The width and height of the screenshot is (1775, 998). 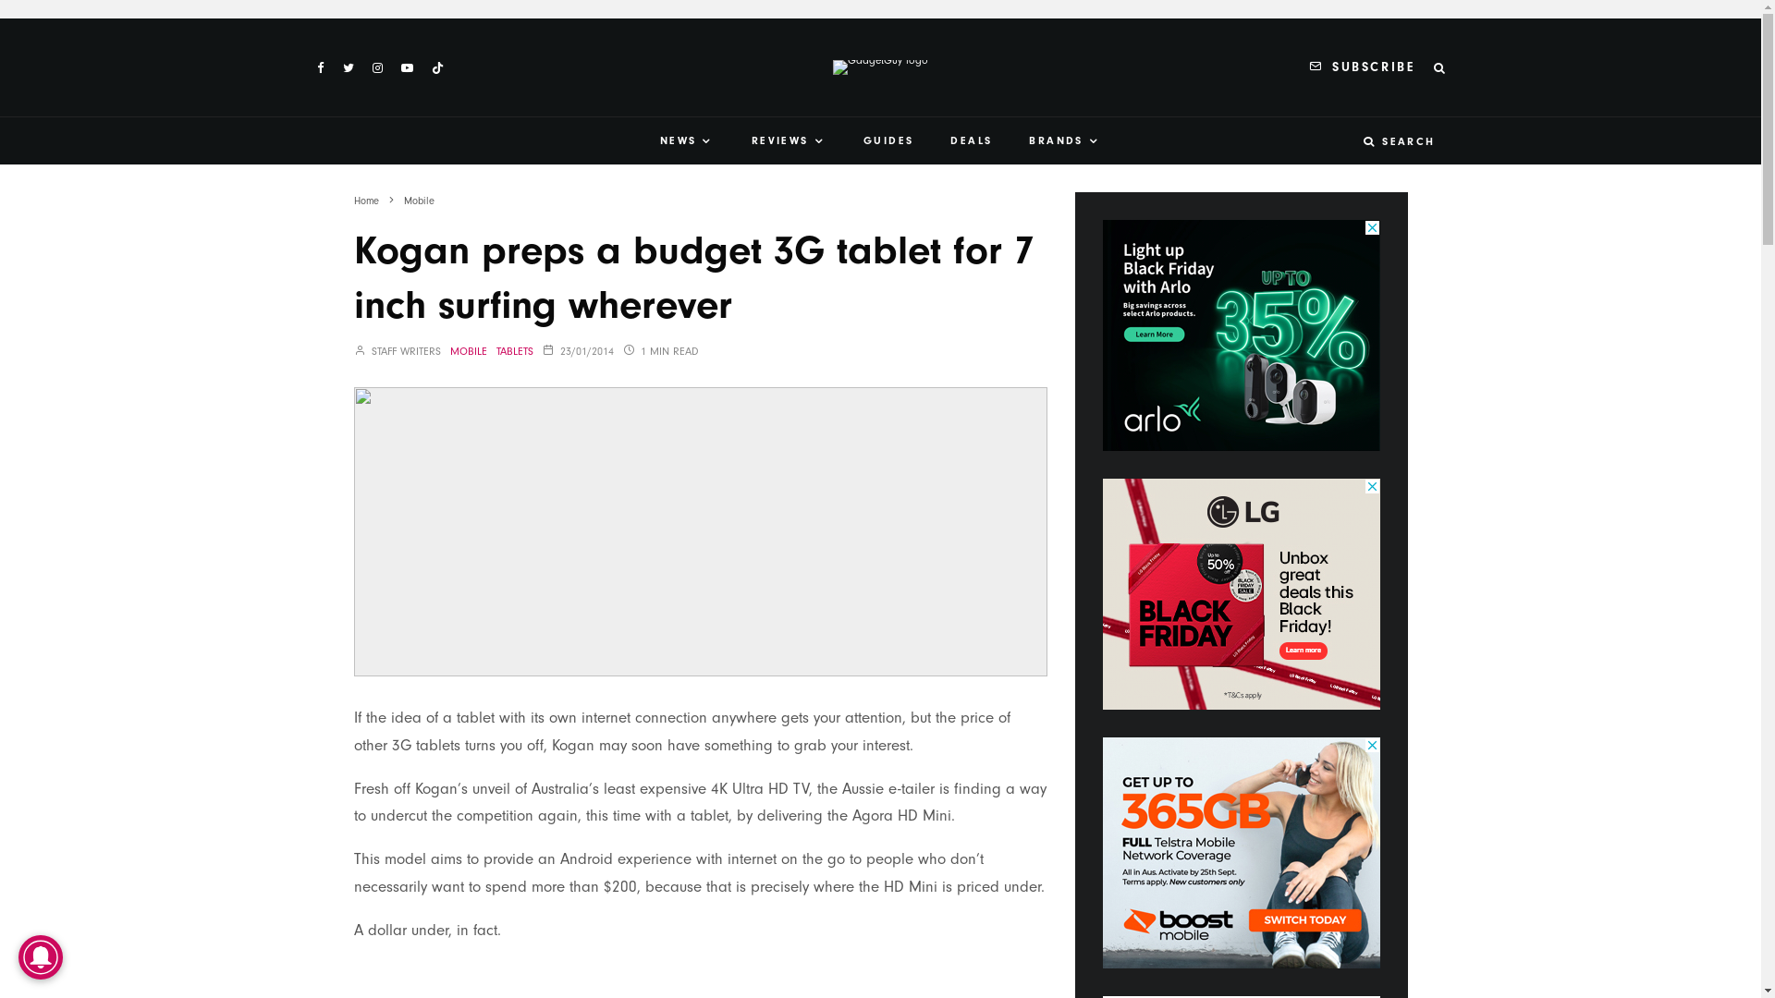 What do you see at coordinates (688, 140) in the screenshot?
I see `NEWS` at bounding box center [688, 140].